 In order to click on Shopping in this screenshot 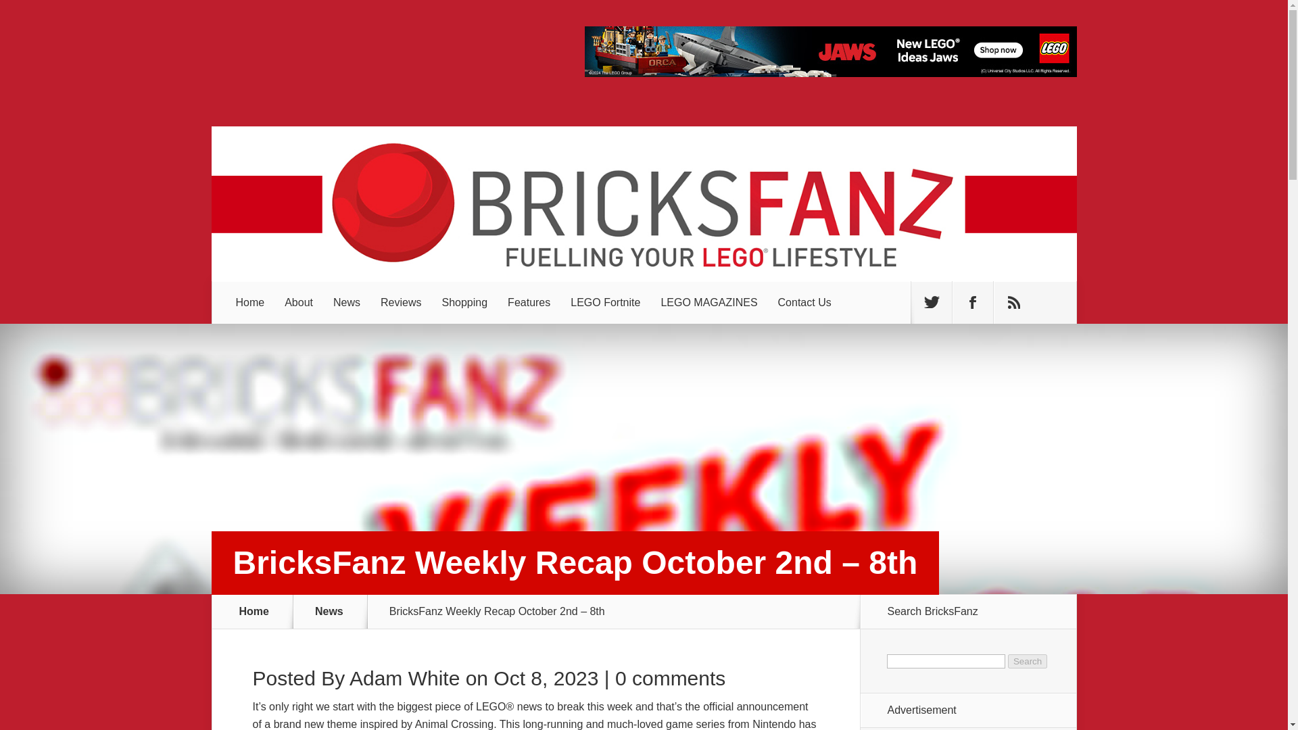, I will do `click(464, 302)`.